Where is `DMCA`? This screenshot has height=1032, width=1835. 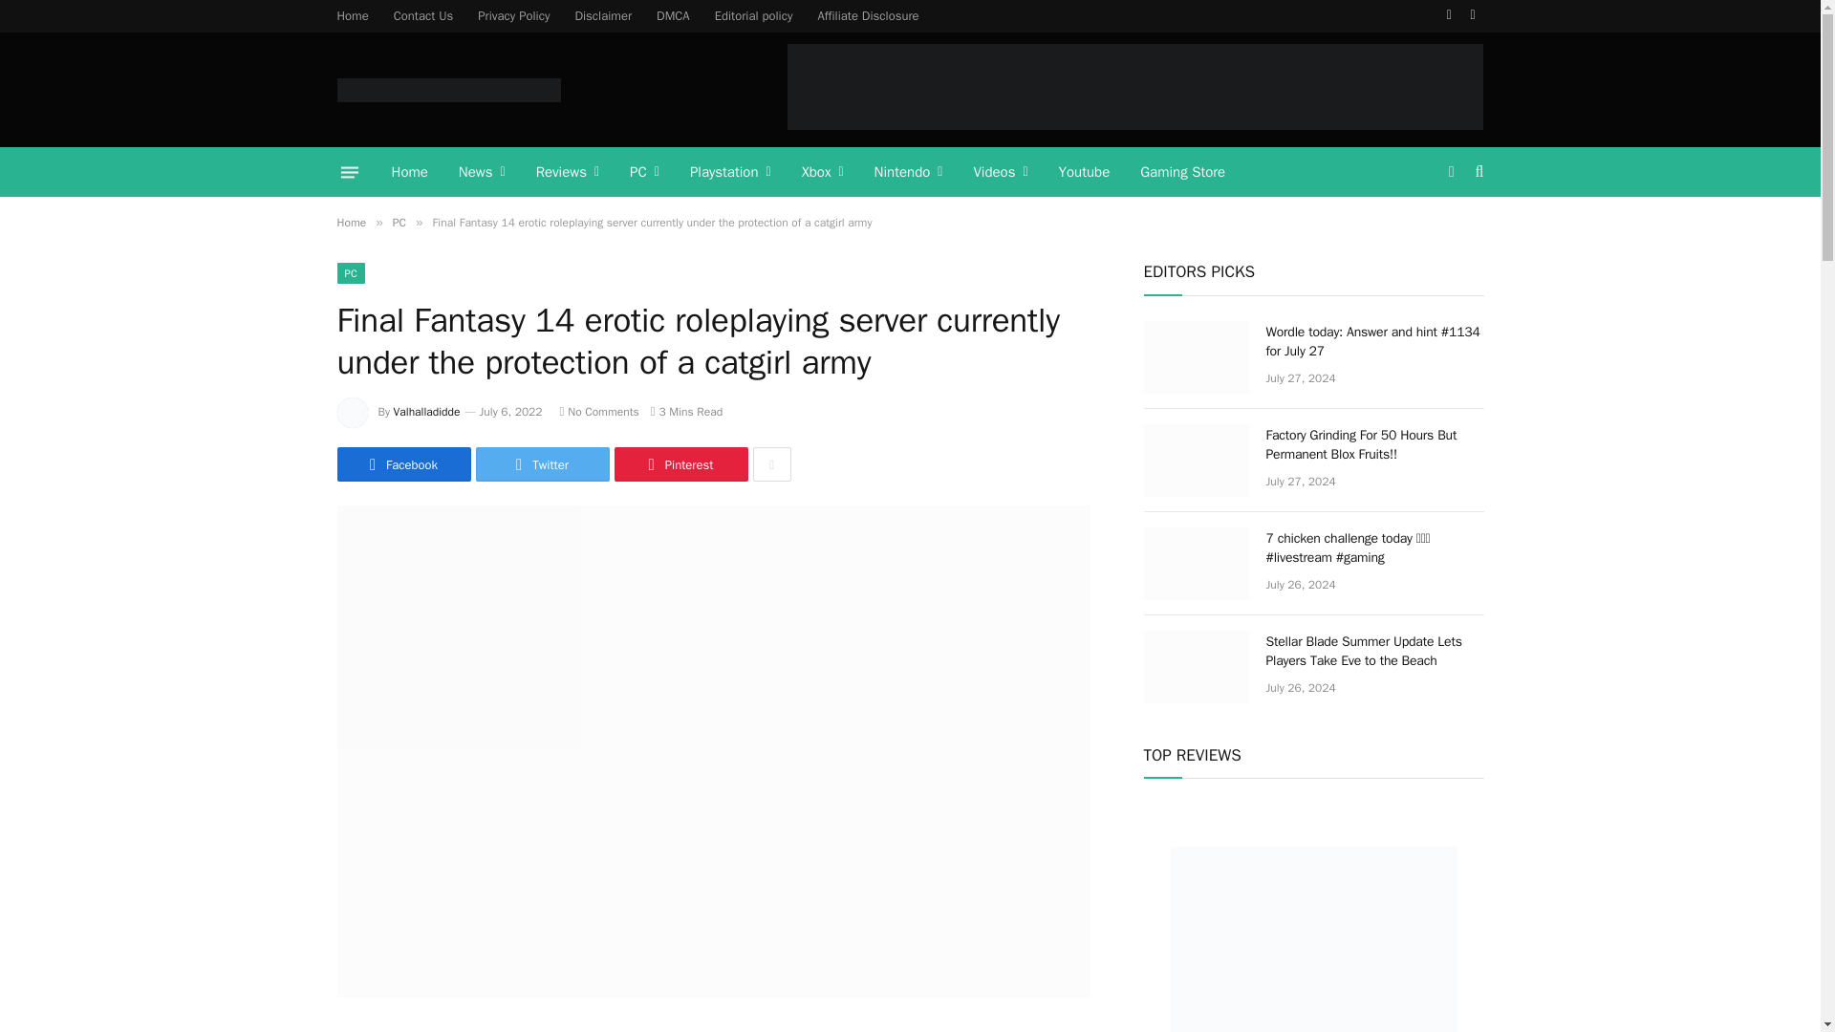 DMCA is located at coordinates (673, 15).